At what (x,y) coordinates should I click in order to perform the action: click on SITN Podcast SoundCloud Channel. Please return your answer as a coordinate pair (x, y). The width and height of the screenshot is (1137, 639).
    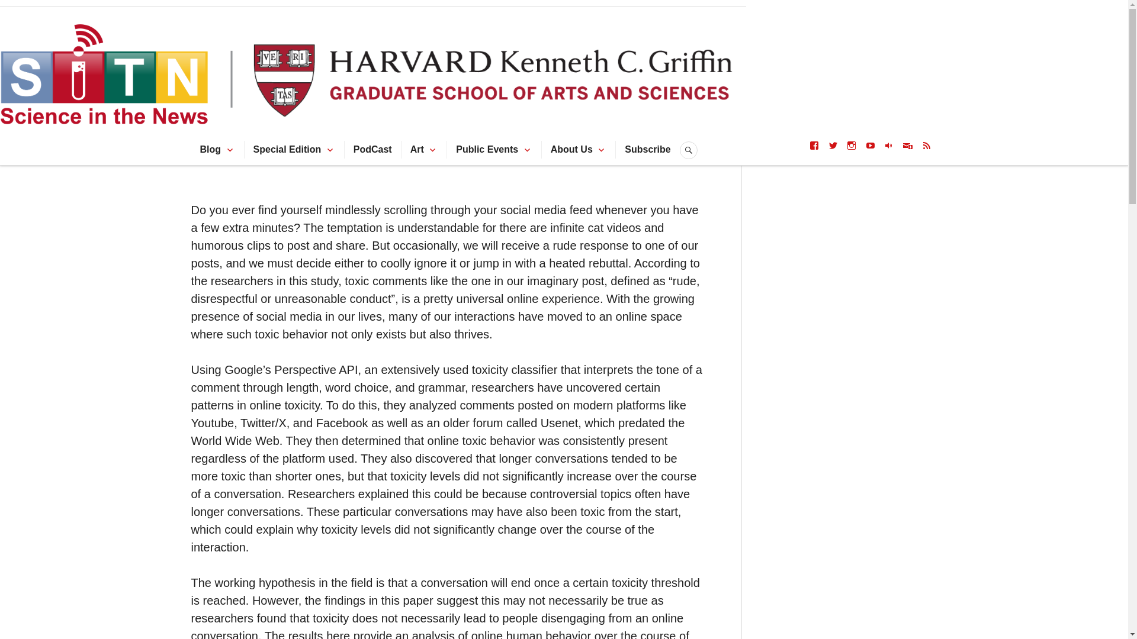
    Looking at the image, I should click on (889, 145).